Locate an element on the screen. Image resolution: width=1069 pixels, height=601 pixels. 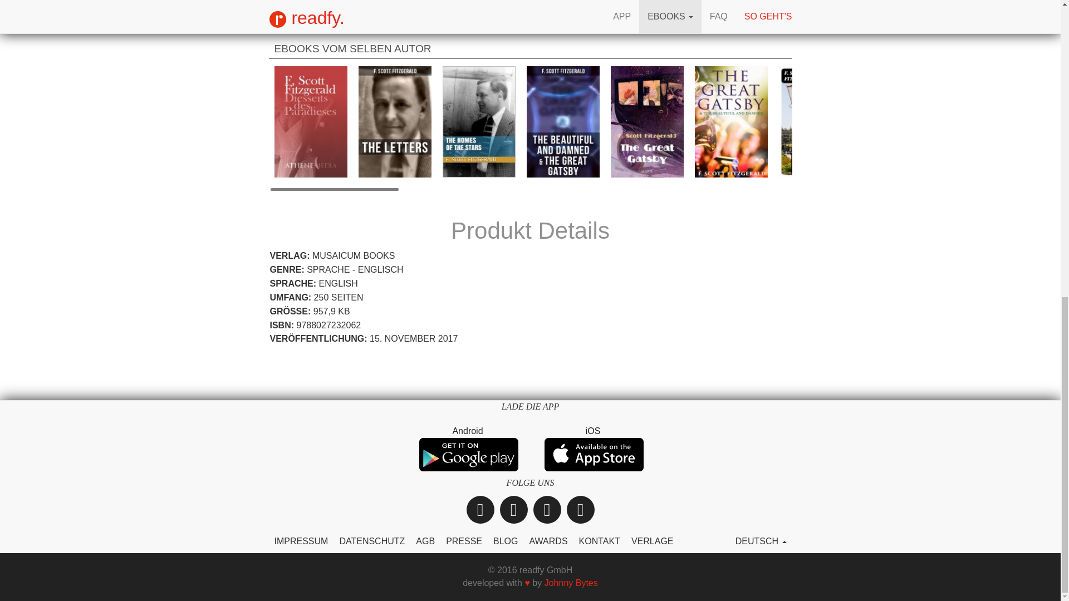
EBOOKS VOM SELBEN AUTOR is located at coordinates (529, 47).